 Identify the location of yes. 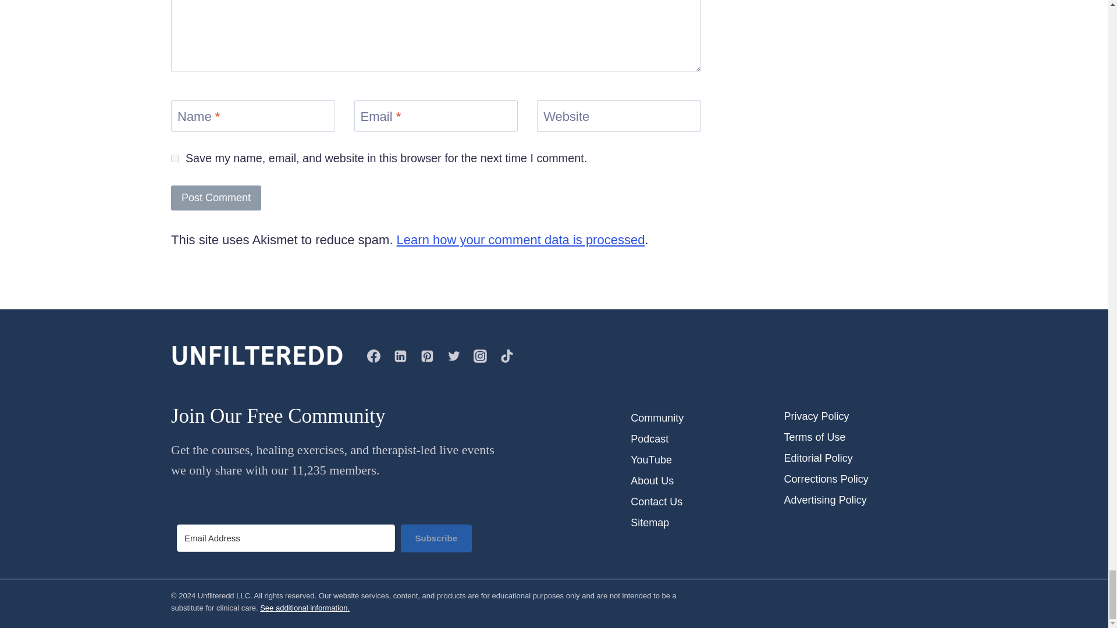
(175, 158).